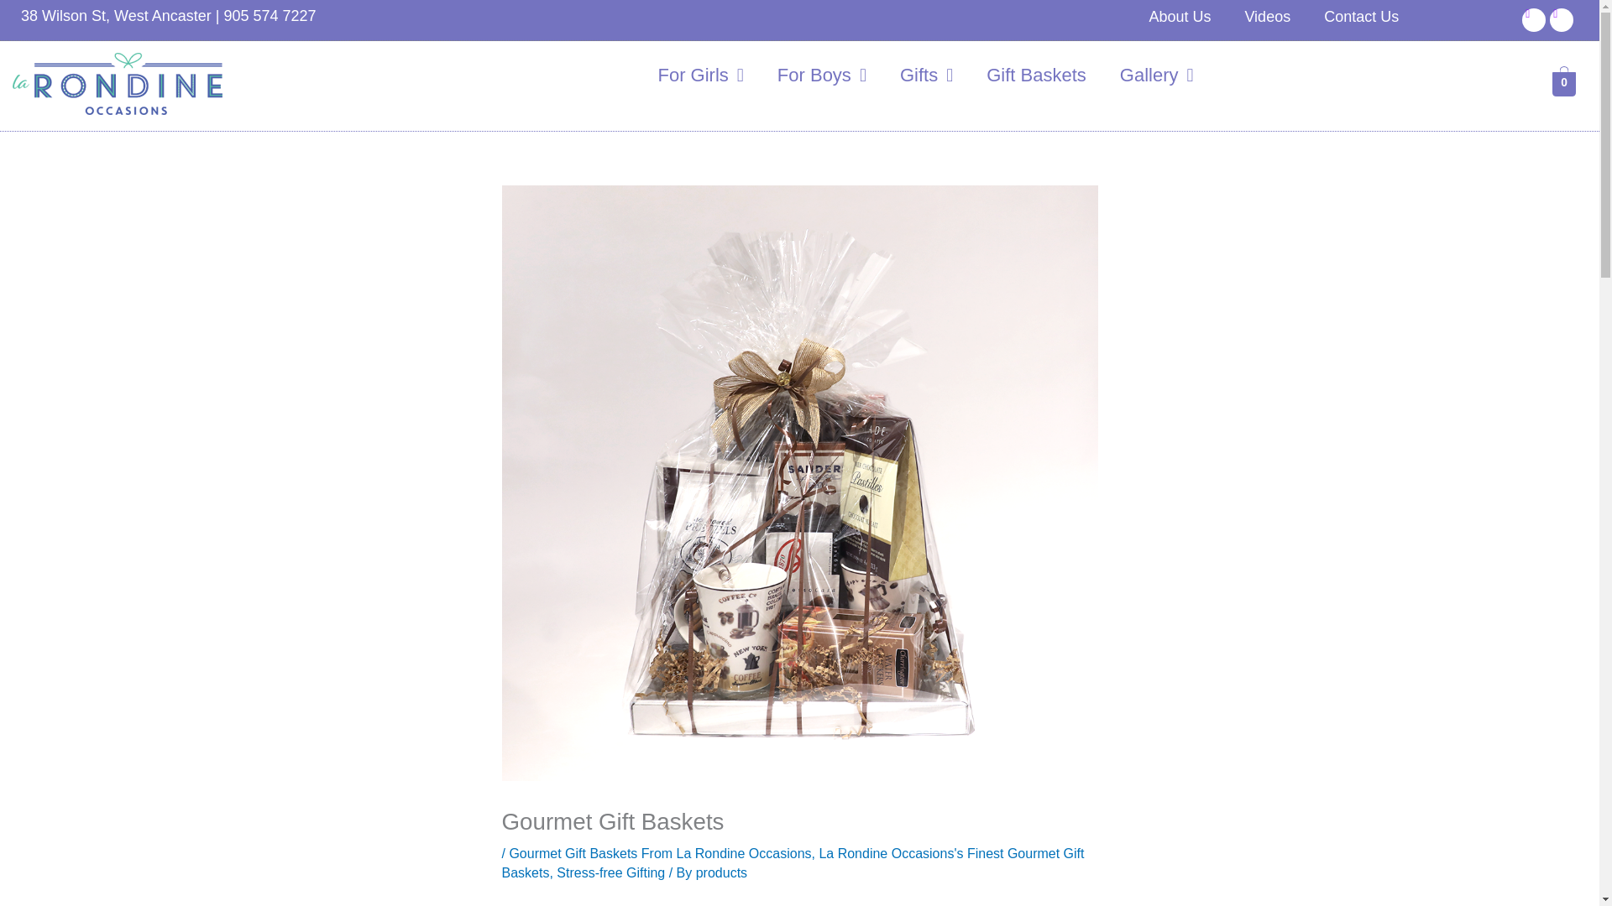 The image size is (1612, 906). What do you see at coordinates (1036, 75) in the screenshot?
I see `Gift Baskets` at bounding box center [1036, 75].